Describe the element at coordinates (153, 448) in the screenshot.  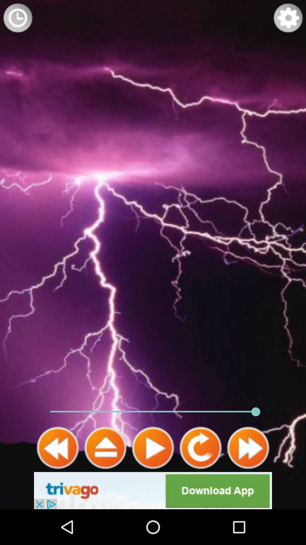
I see `plays thunder sounds` at that location.